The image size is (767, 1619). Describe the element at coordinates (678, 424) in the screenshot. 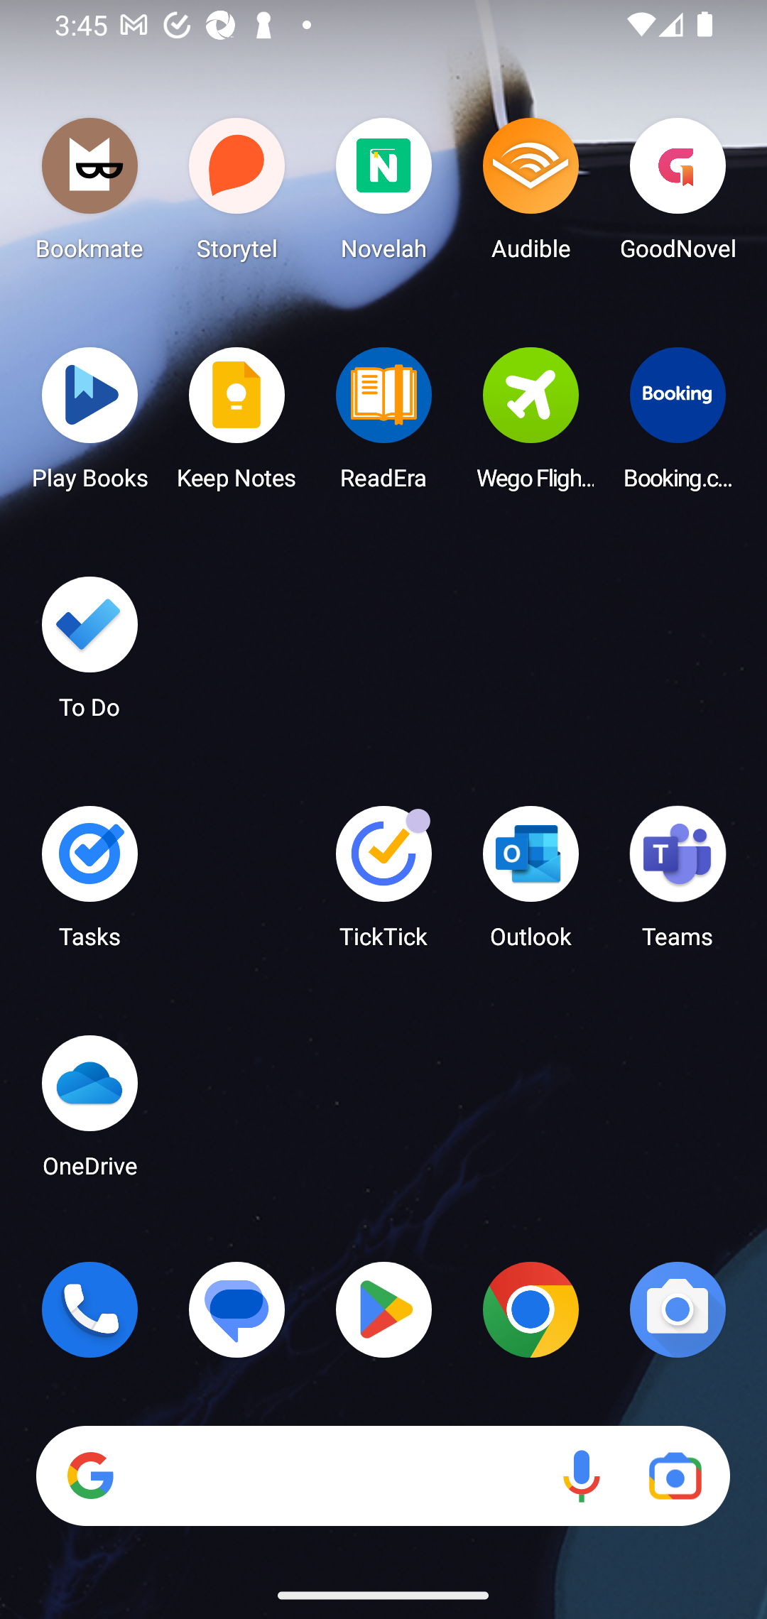

I see `Booking.com` at that location.